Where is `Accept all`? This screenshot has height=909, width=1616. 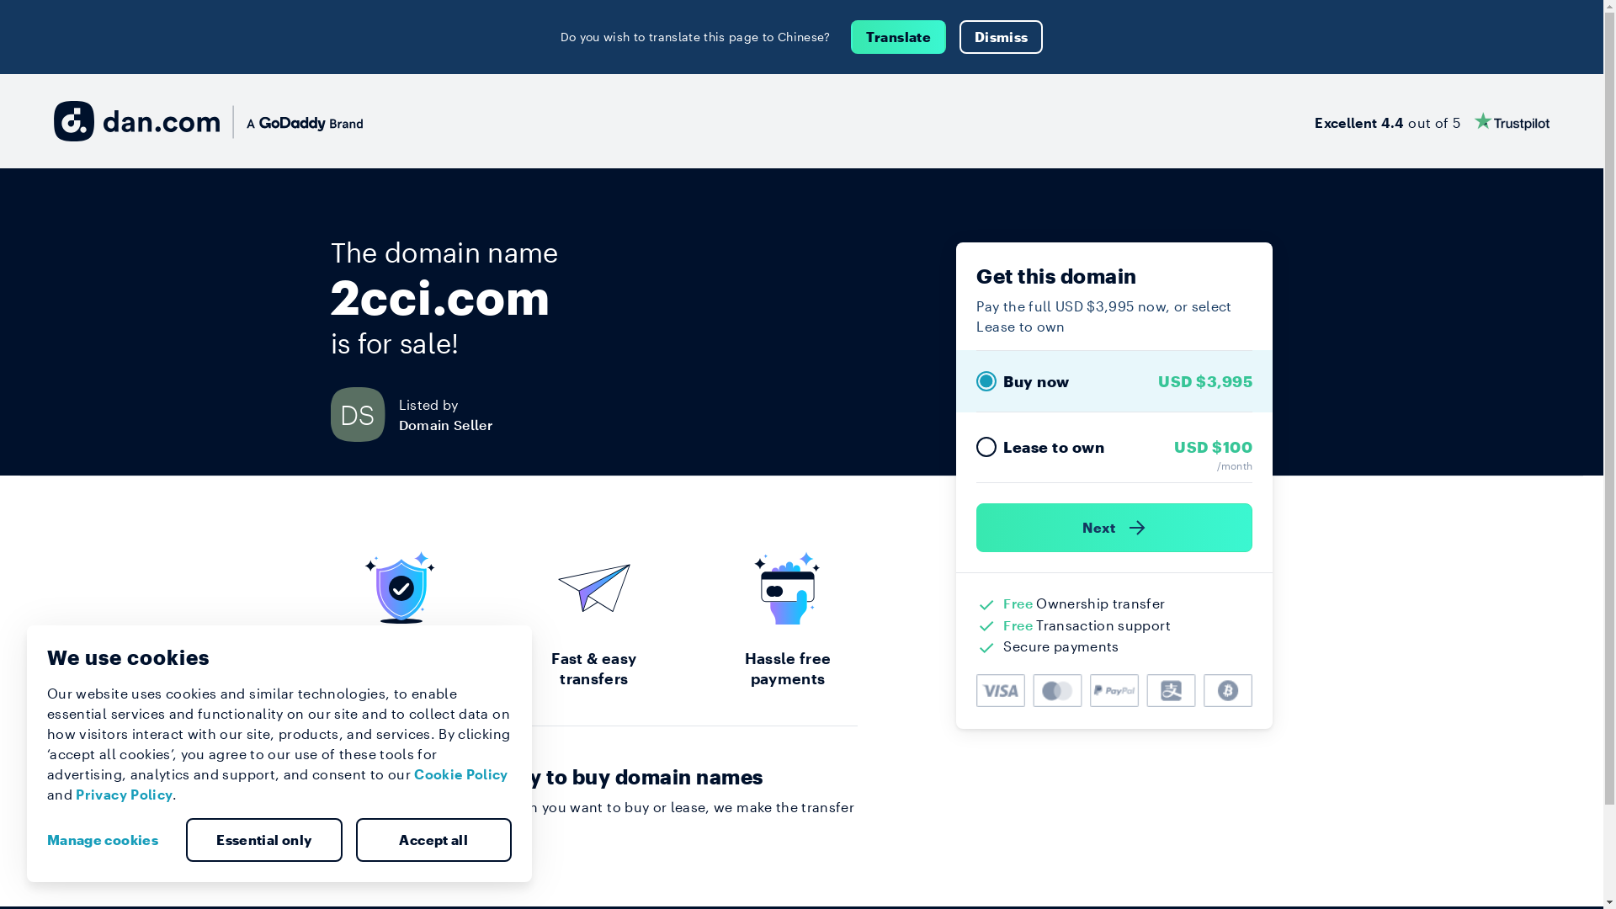 Accept all is located at coordinates (433, 840).